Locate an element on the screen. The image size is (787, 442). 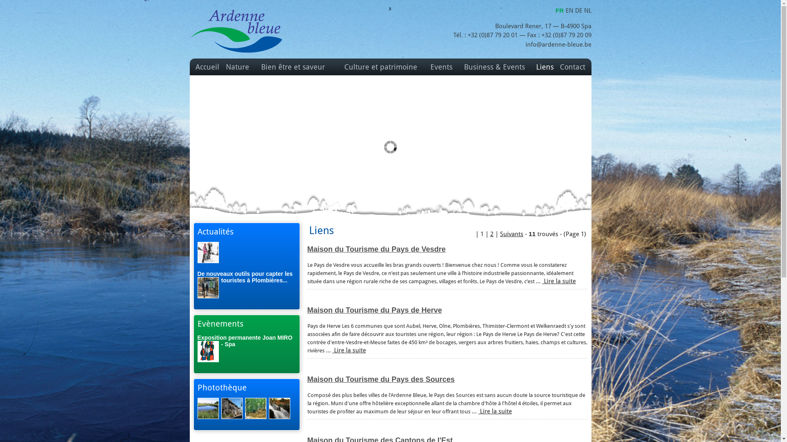
NL is located at coordinates (587, 11).